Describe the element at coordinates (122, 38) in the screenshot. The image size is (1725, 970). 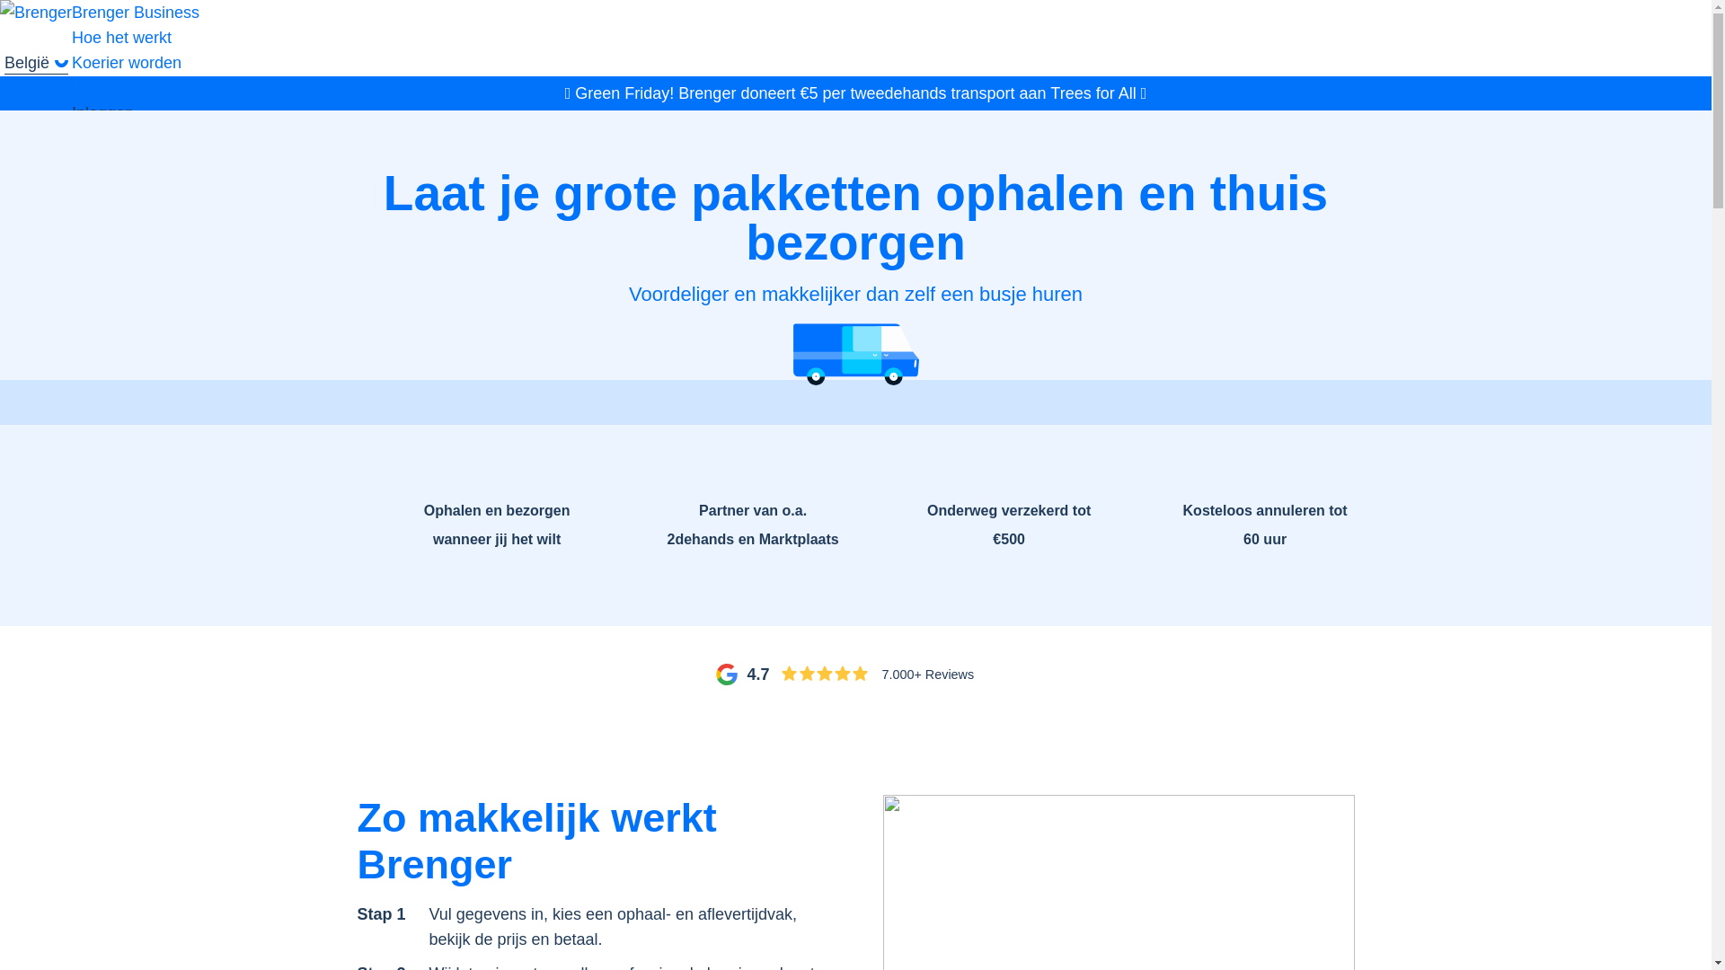
I see `Hoe het werkt` at that location.